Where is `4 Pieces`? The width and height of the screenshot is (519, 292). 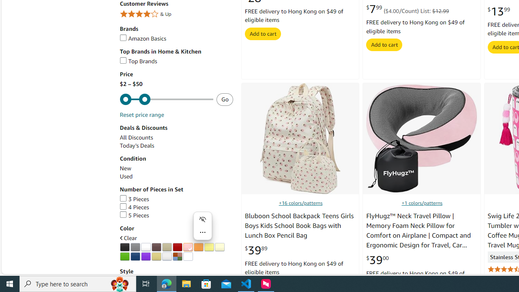 4 Pieces is located at coordinates (134, 207).